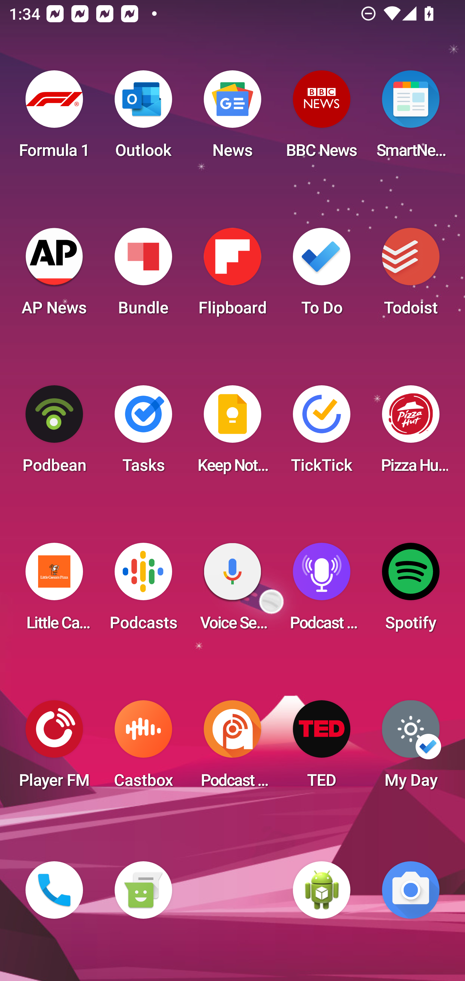  I want to click on AP News, so click(54, 276).